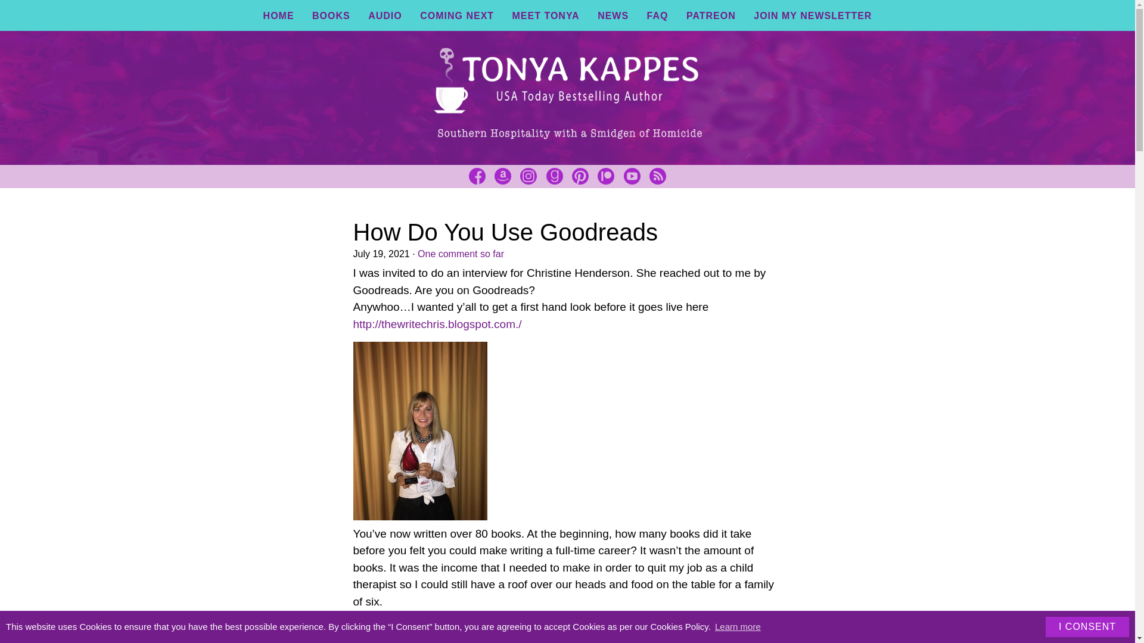 Image resolution: width=1144 pixels, height=643 pixels. I want to click on PATREON, so click(711, 15).